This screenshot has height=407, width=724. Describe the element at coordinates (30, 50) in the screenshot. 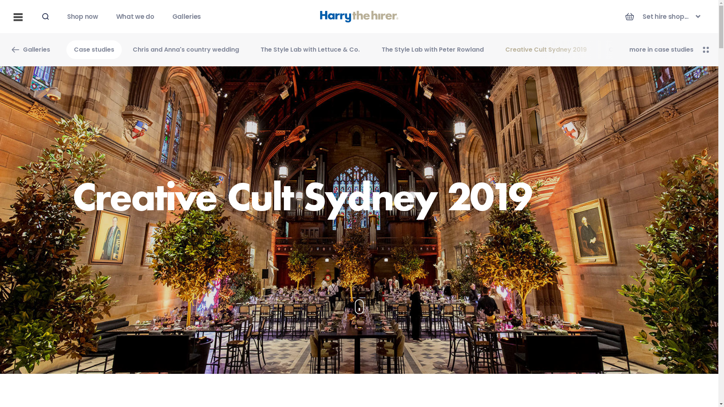

I see `  Galleries` at that location.